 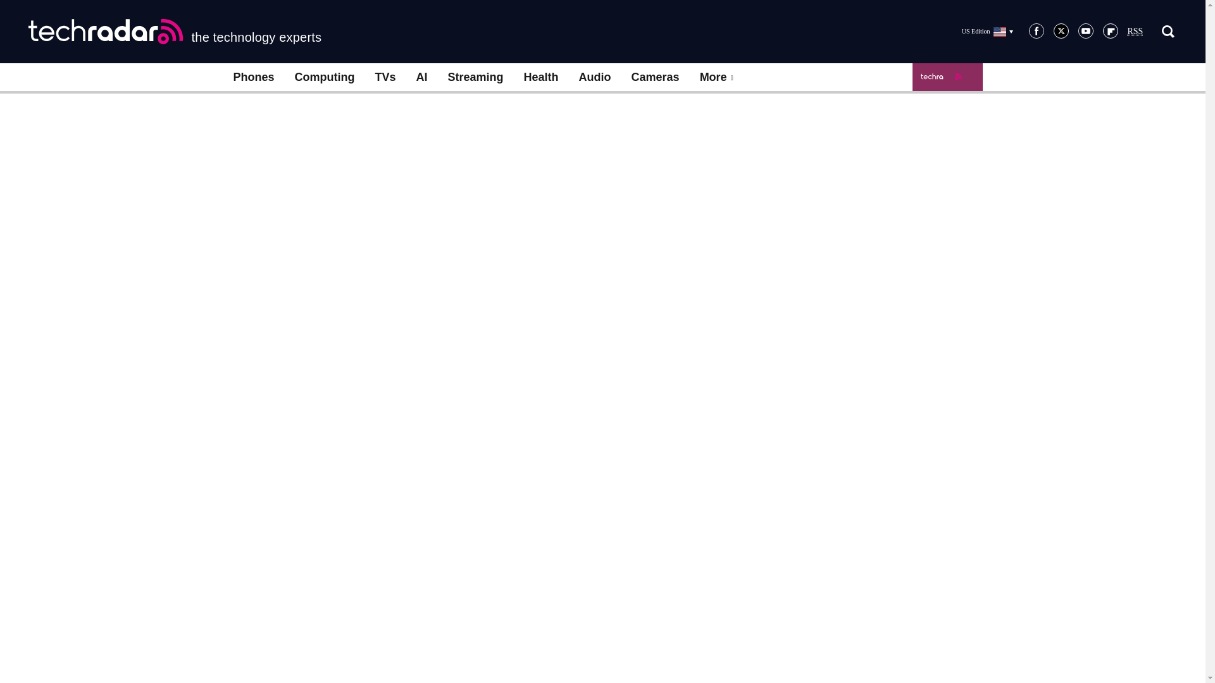 I want to click on Phones, so click(x=253, y=77).